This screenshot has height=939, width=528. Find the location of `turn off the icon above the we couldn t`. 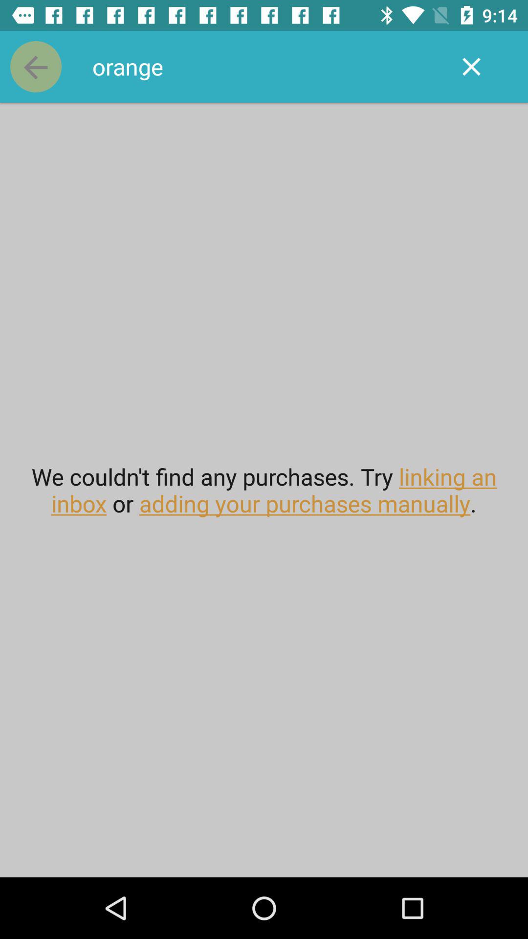

turn off the icon above the we couldn t is located at coordinates (471, 67).